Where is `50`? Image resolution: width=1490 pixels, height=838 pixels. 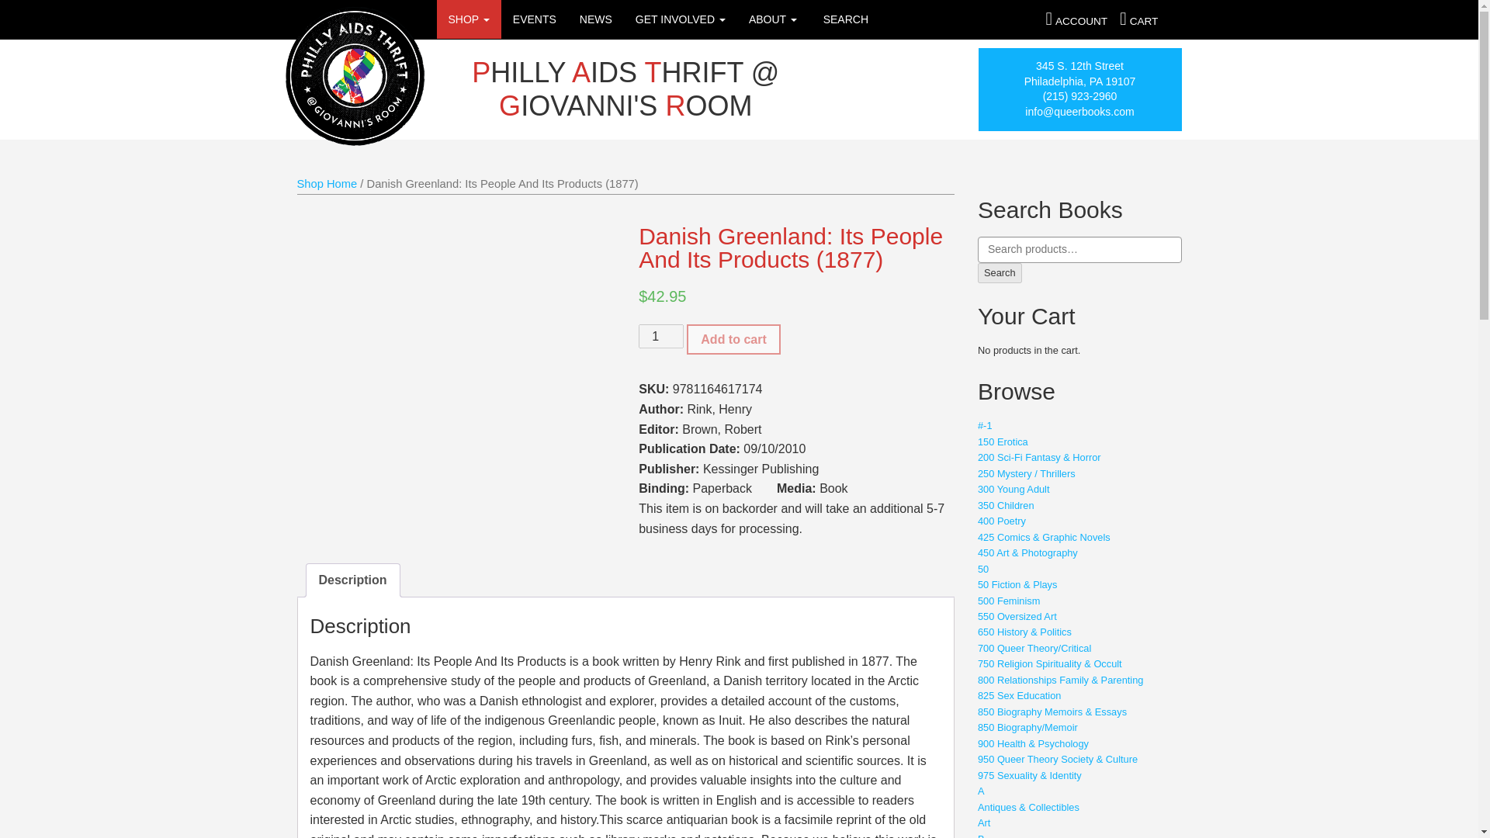
50 is located at coordinates (982, 568).